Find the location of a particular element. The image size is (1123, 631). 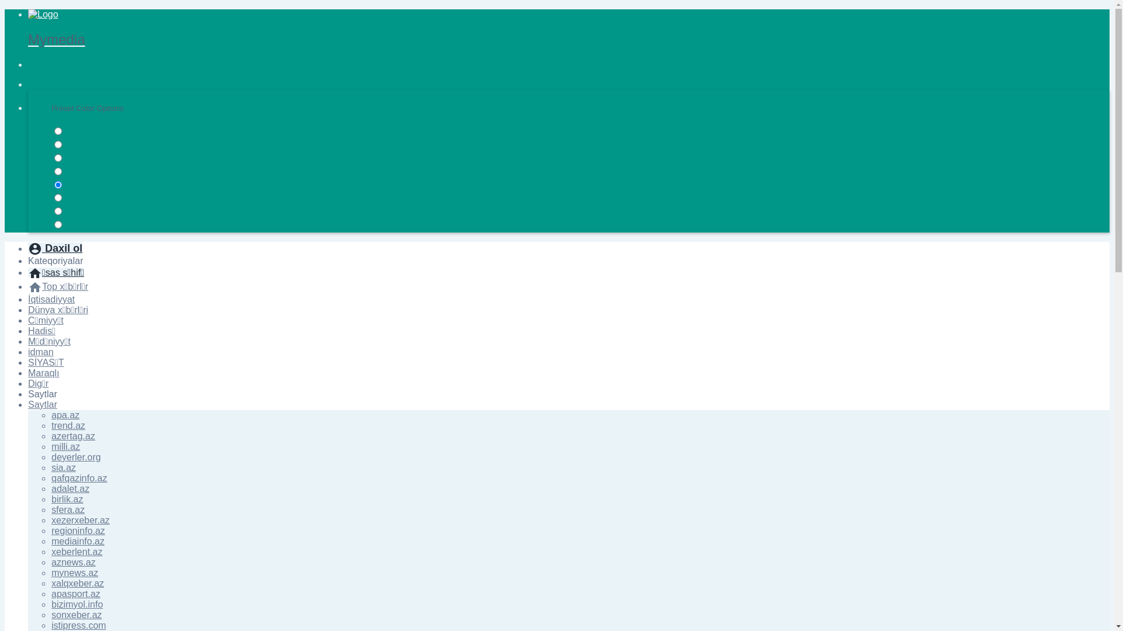

istipress.com is located at coordinates (78, 625).